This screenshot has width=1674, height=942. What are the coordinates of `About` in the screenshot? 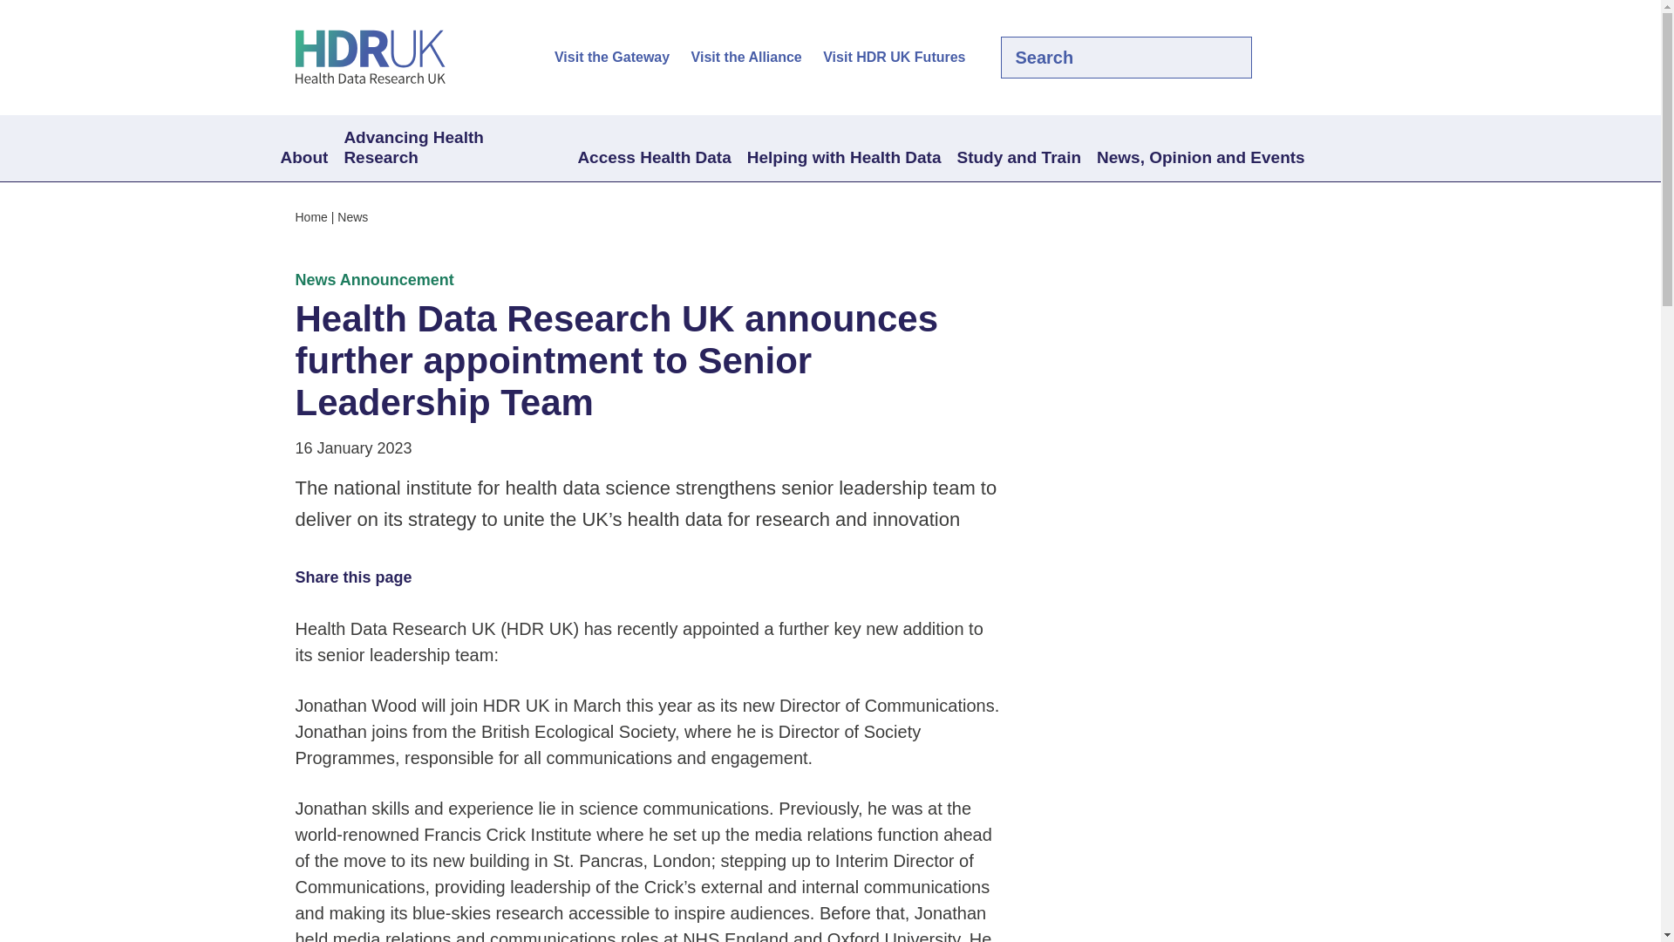 It's located at (303, 159).